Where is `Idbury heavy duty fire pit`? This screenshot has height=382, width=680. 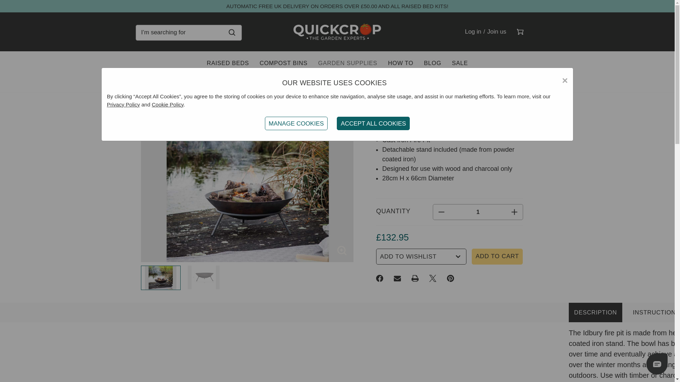
Idbury heavy duty fire pit is located at coordinates (203, 277).